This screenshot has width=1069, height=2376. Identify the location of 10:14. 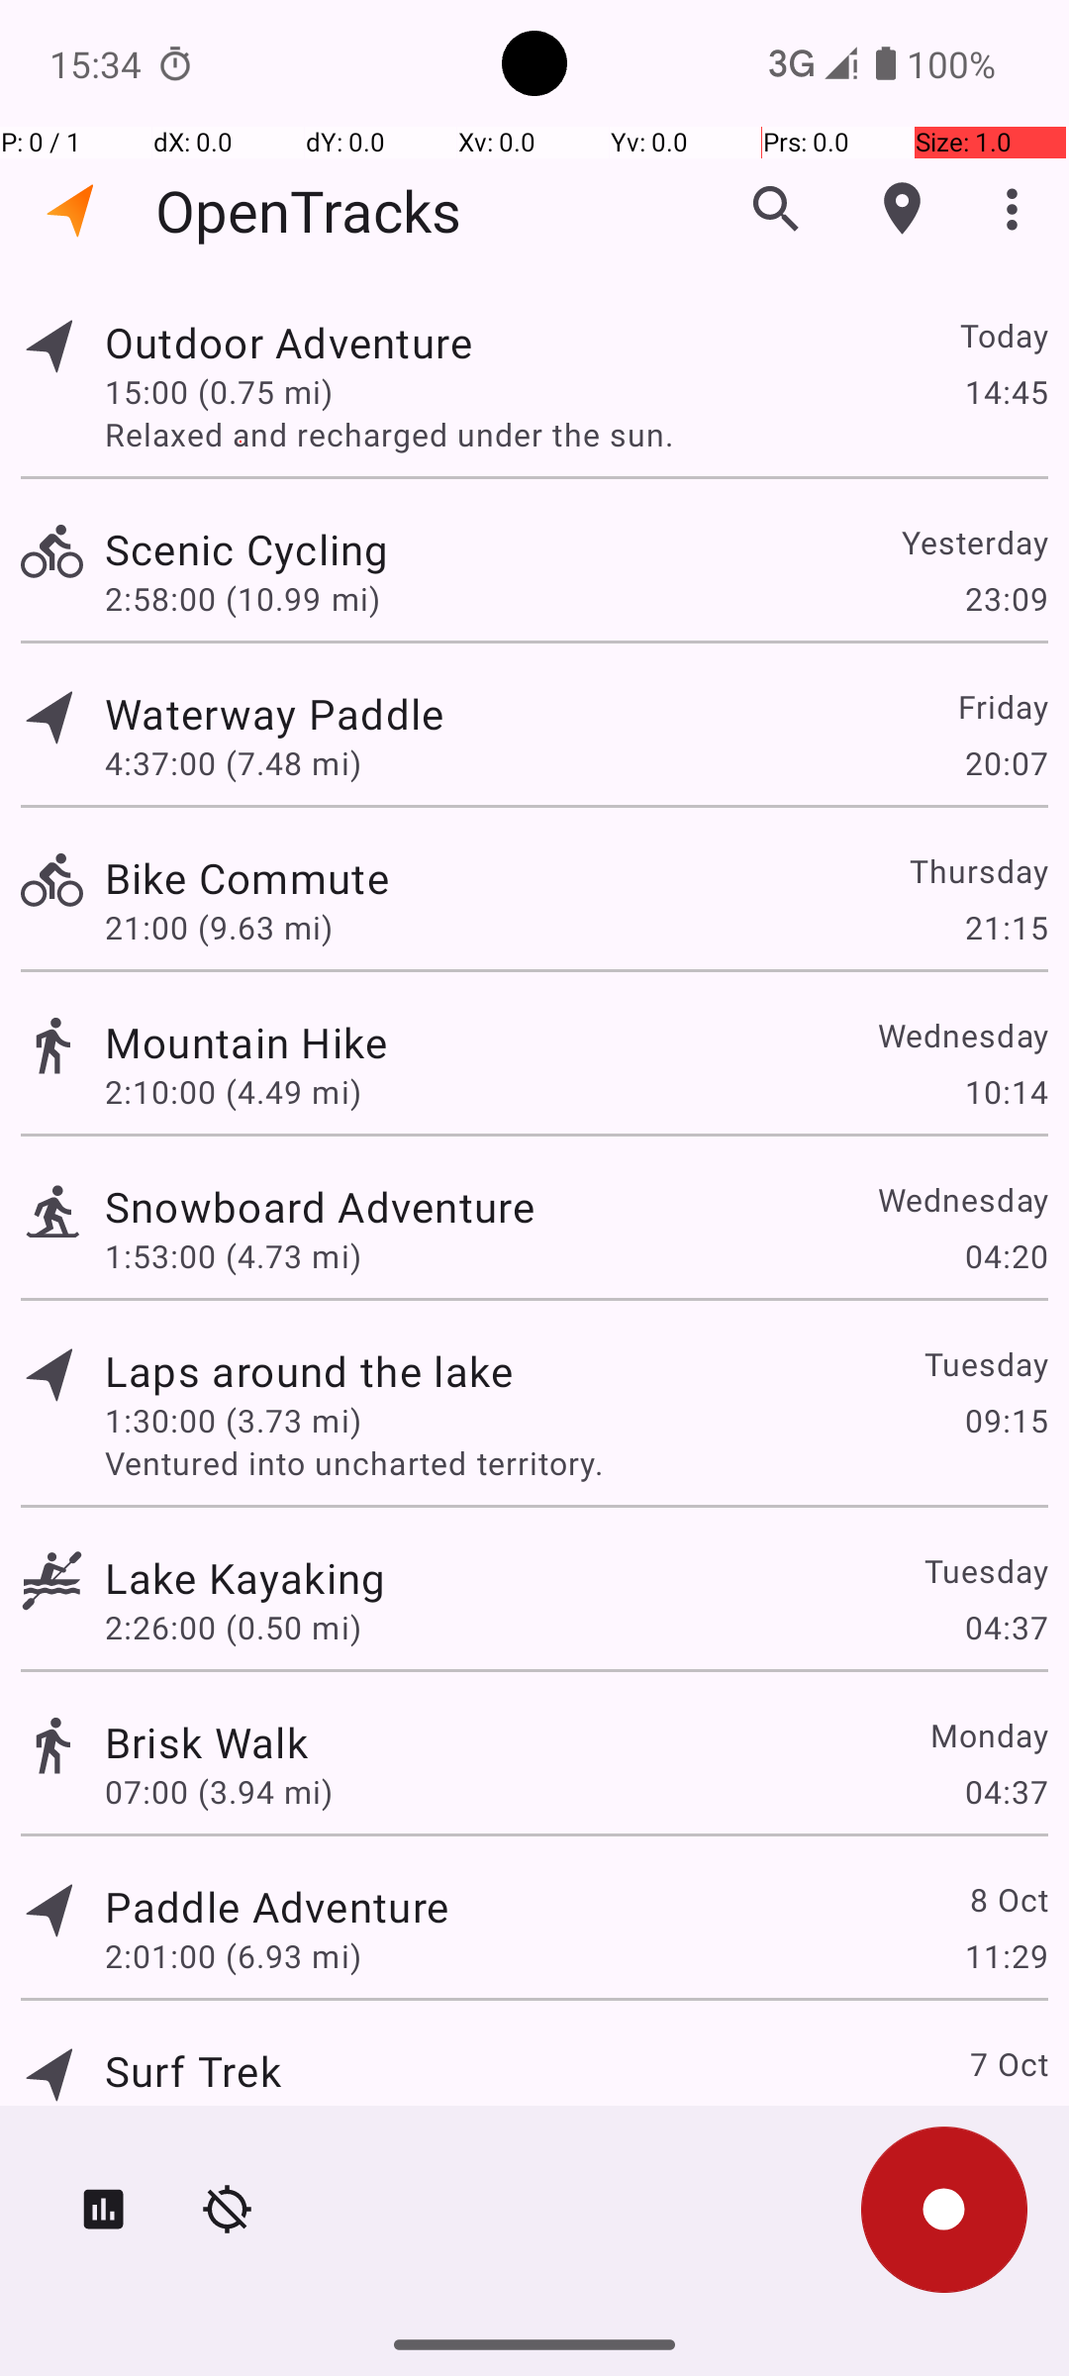
(1006, 1091).